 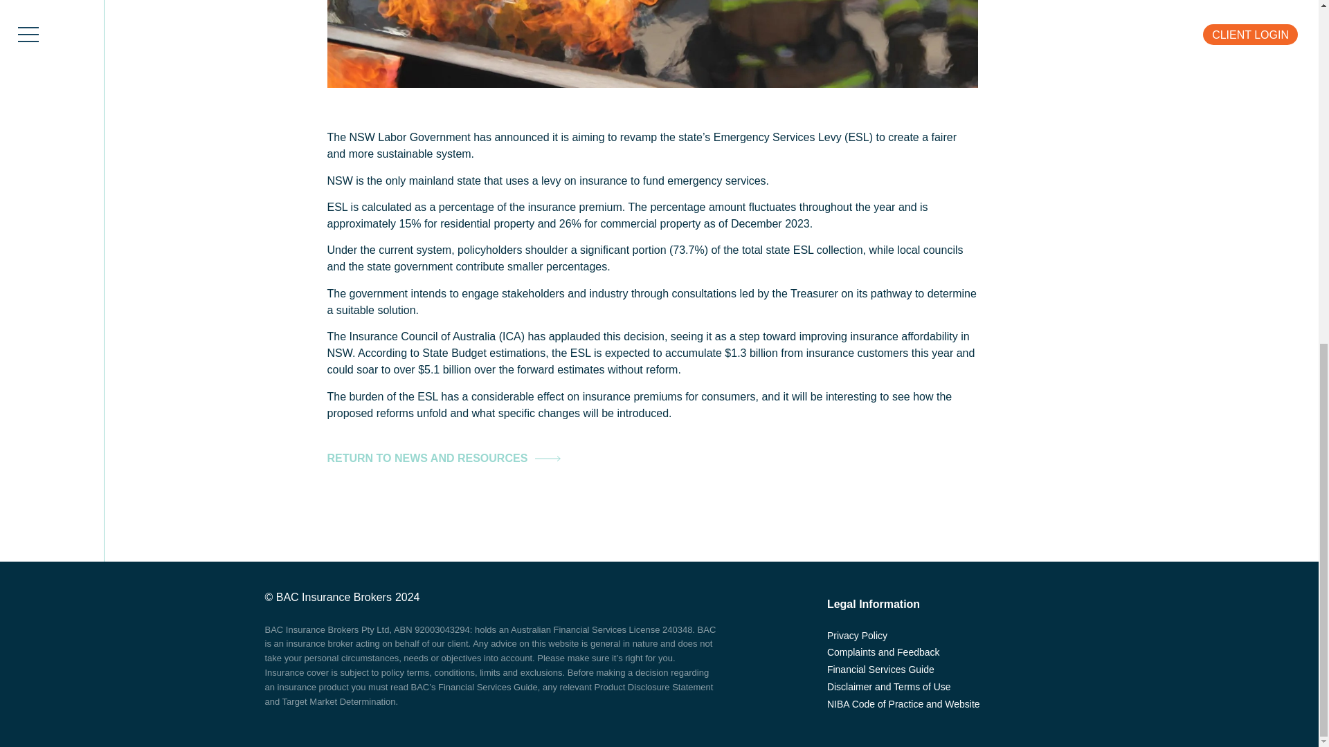 What do you see at coordinates (903, 686) in the screenshot?
I see `Disclaimer and Terms of Use` at bounding box center [903, 686].